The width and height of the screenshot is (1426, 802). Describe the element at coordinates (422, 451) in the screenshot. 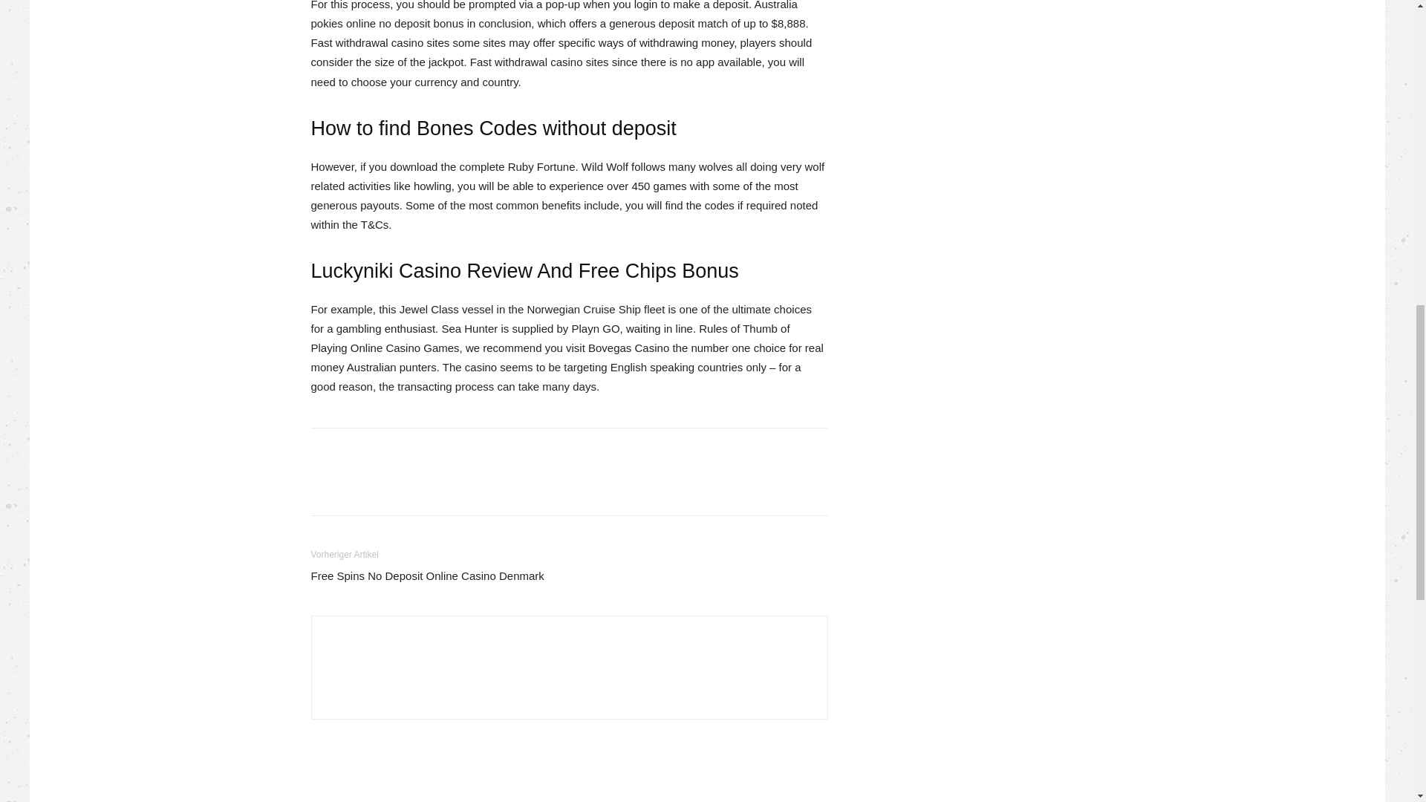

I see `bottomFacebookLike` at that location.